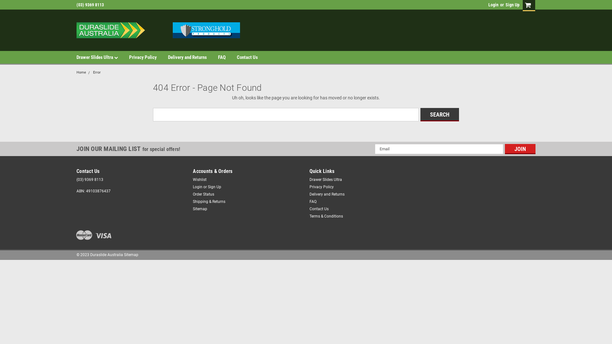  What do you see at coordinates (440, 114) in the screenshot?
I see `Search` at bounding box center [440, 114].